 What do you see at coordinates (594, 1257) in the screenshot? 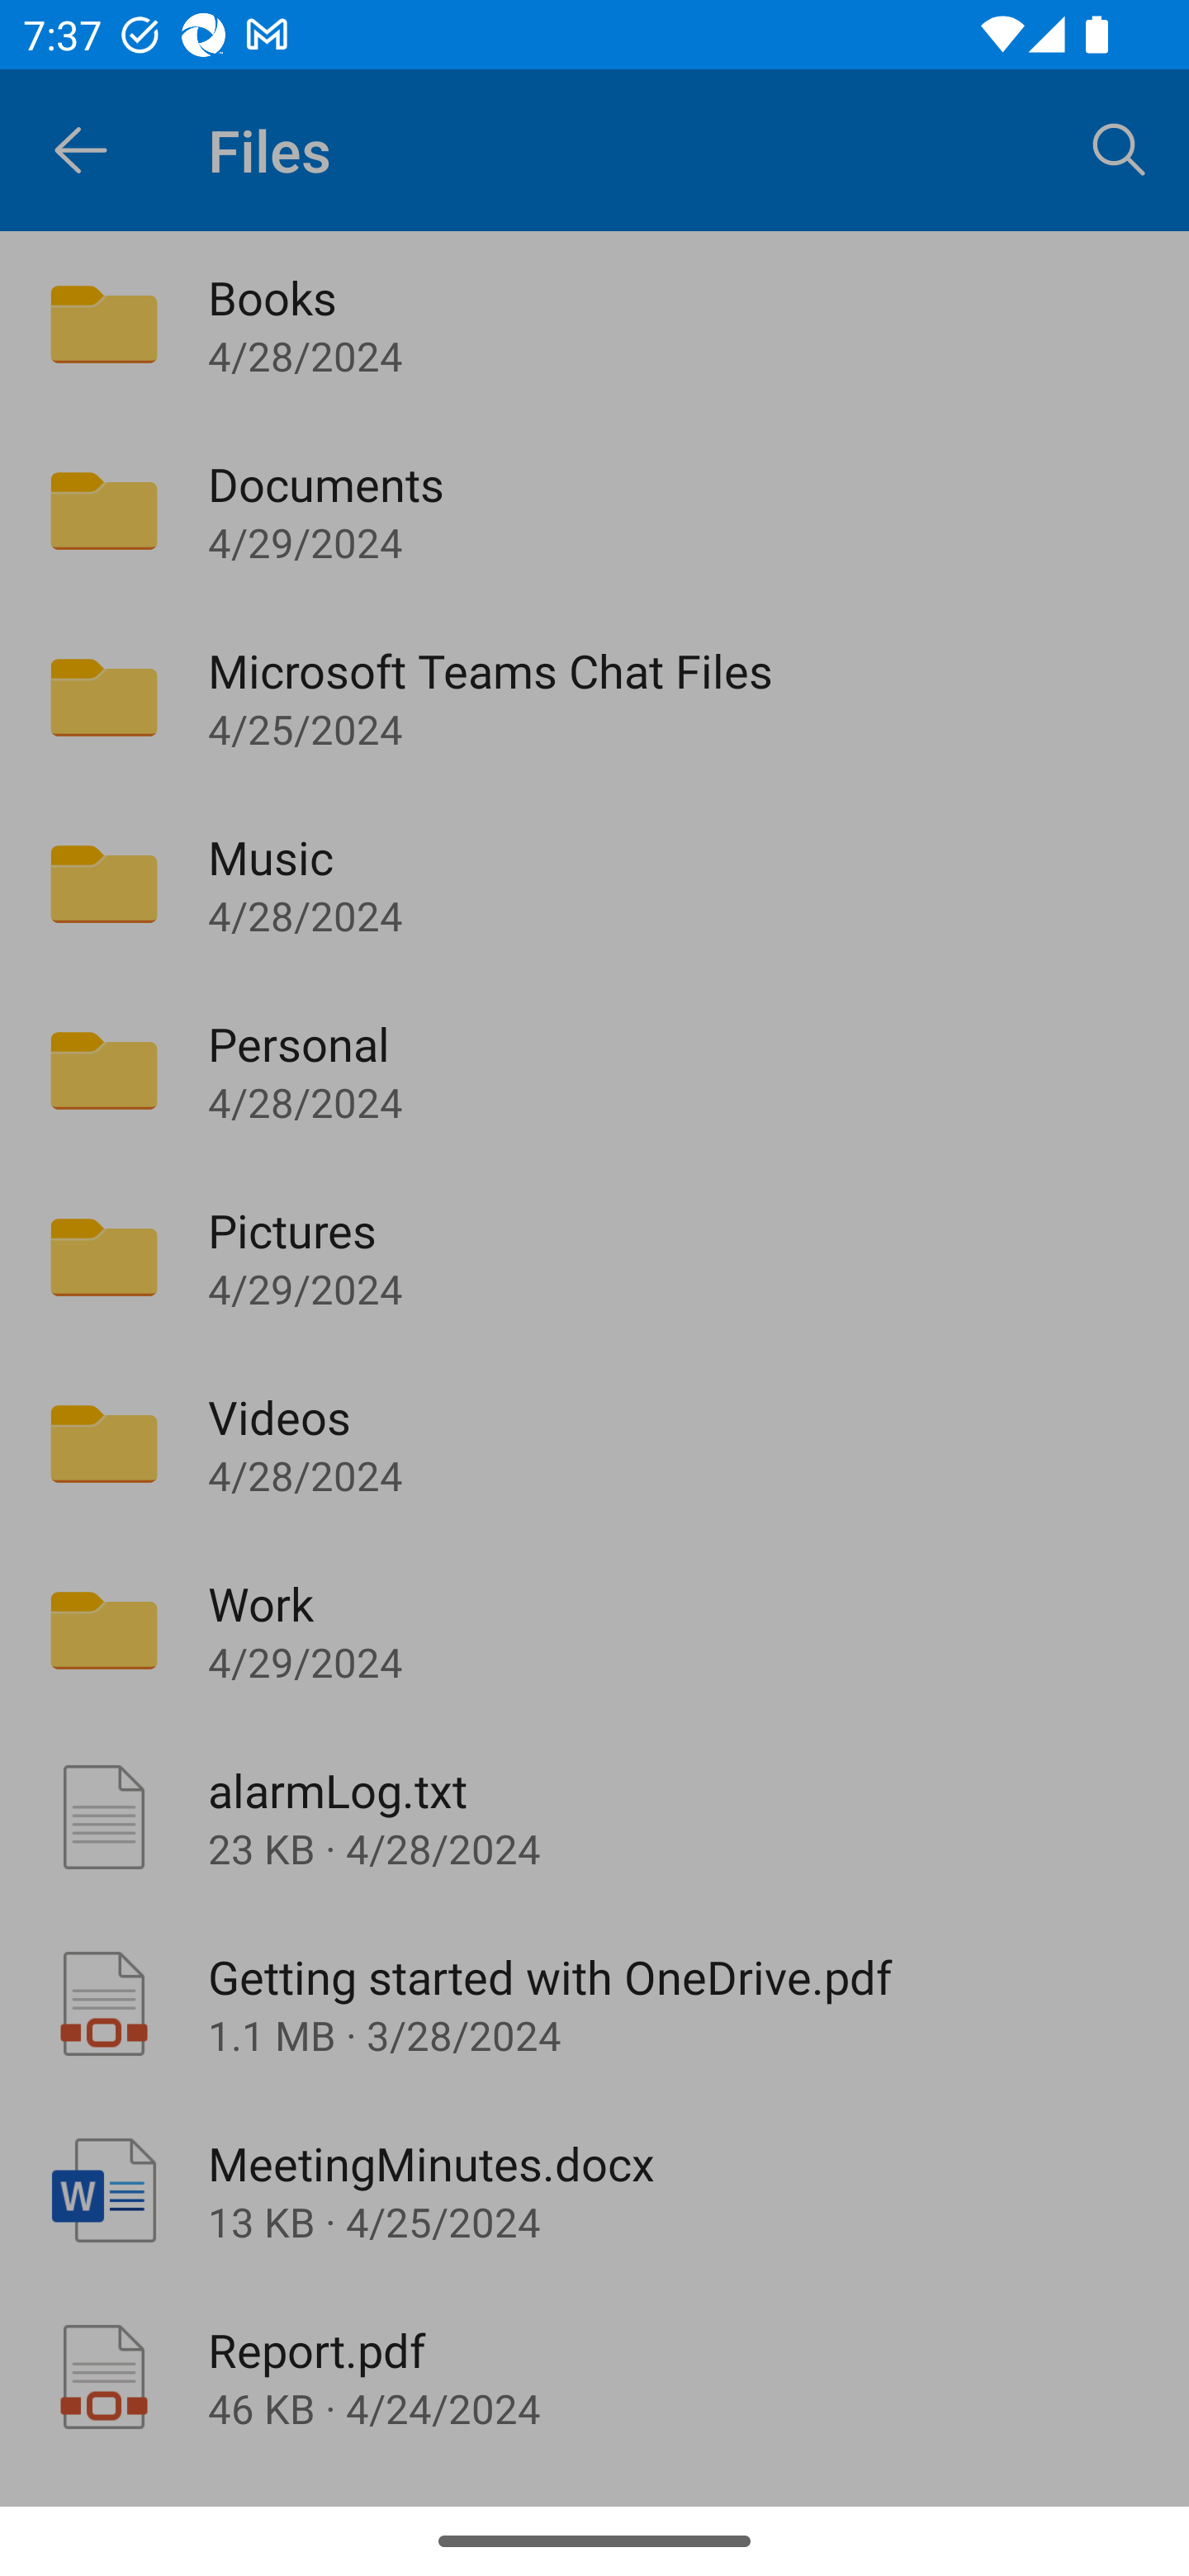
I see `Pictures 4/29/2024` at bounding box center [594, 1257].